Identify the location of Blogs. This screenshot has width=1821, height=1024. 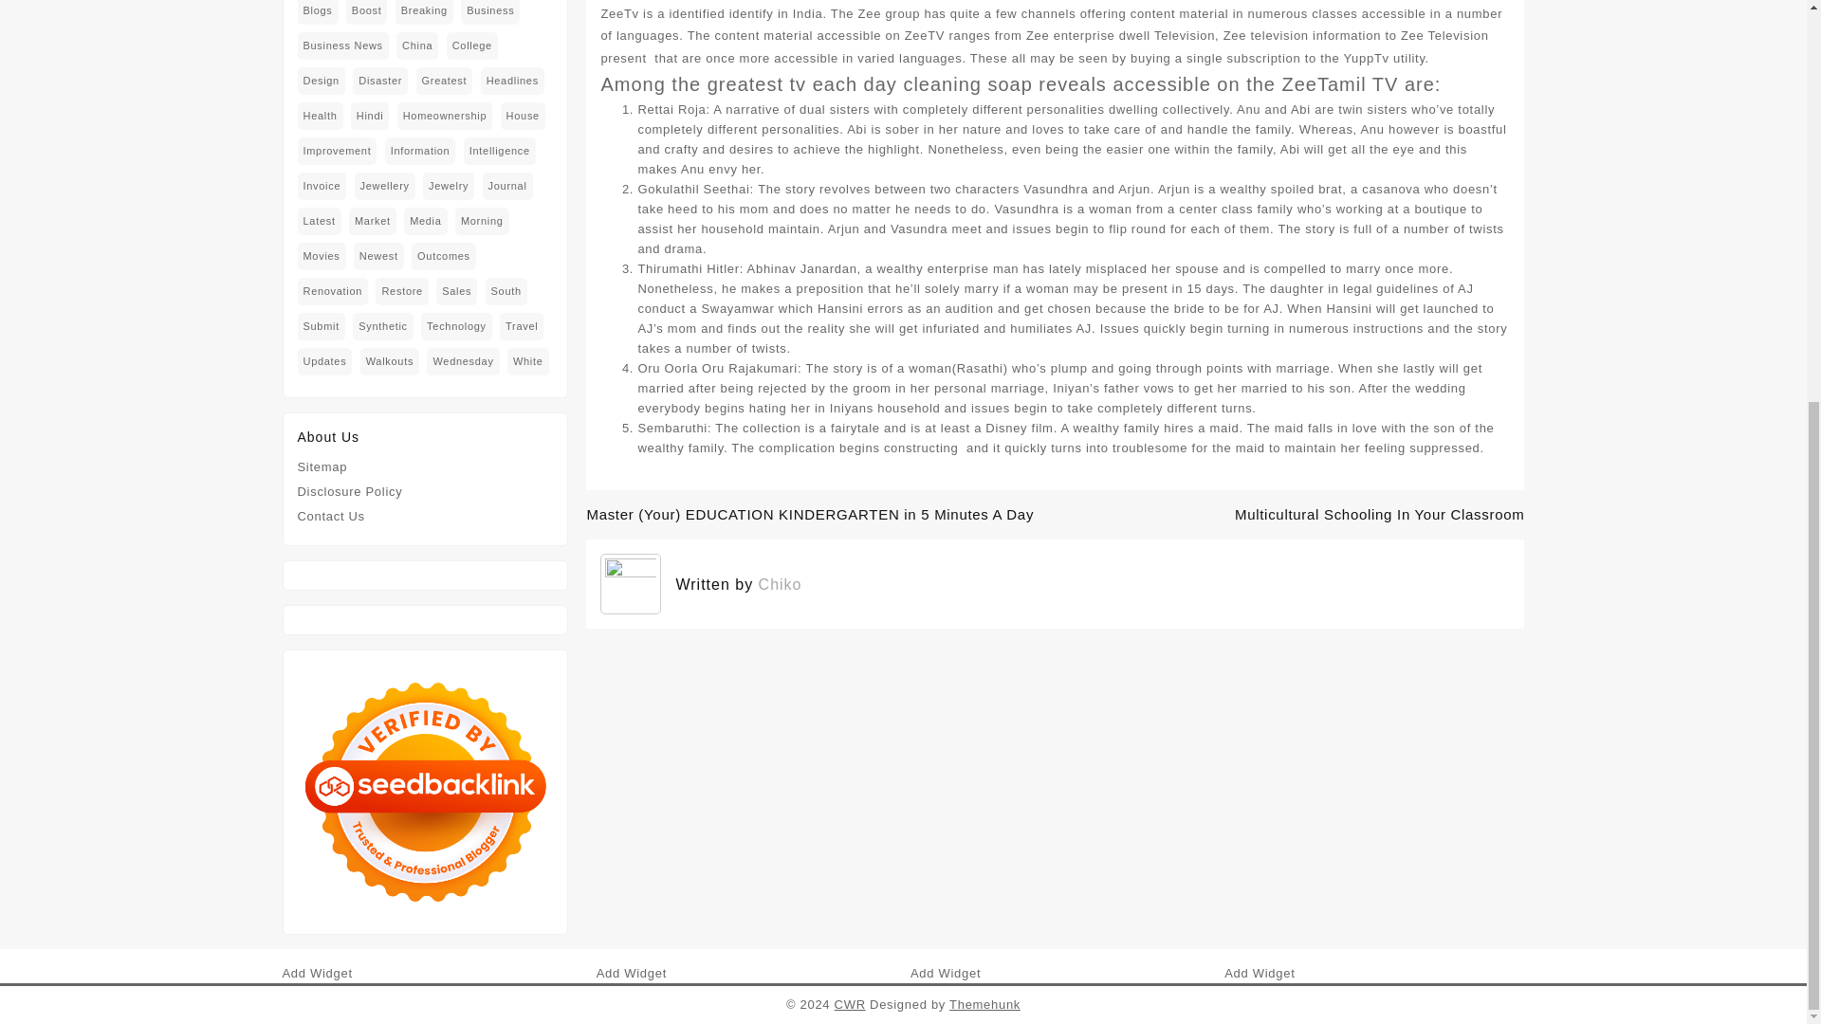
(319, 11).